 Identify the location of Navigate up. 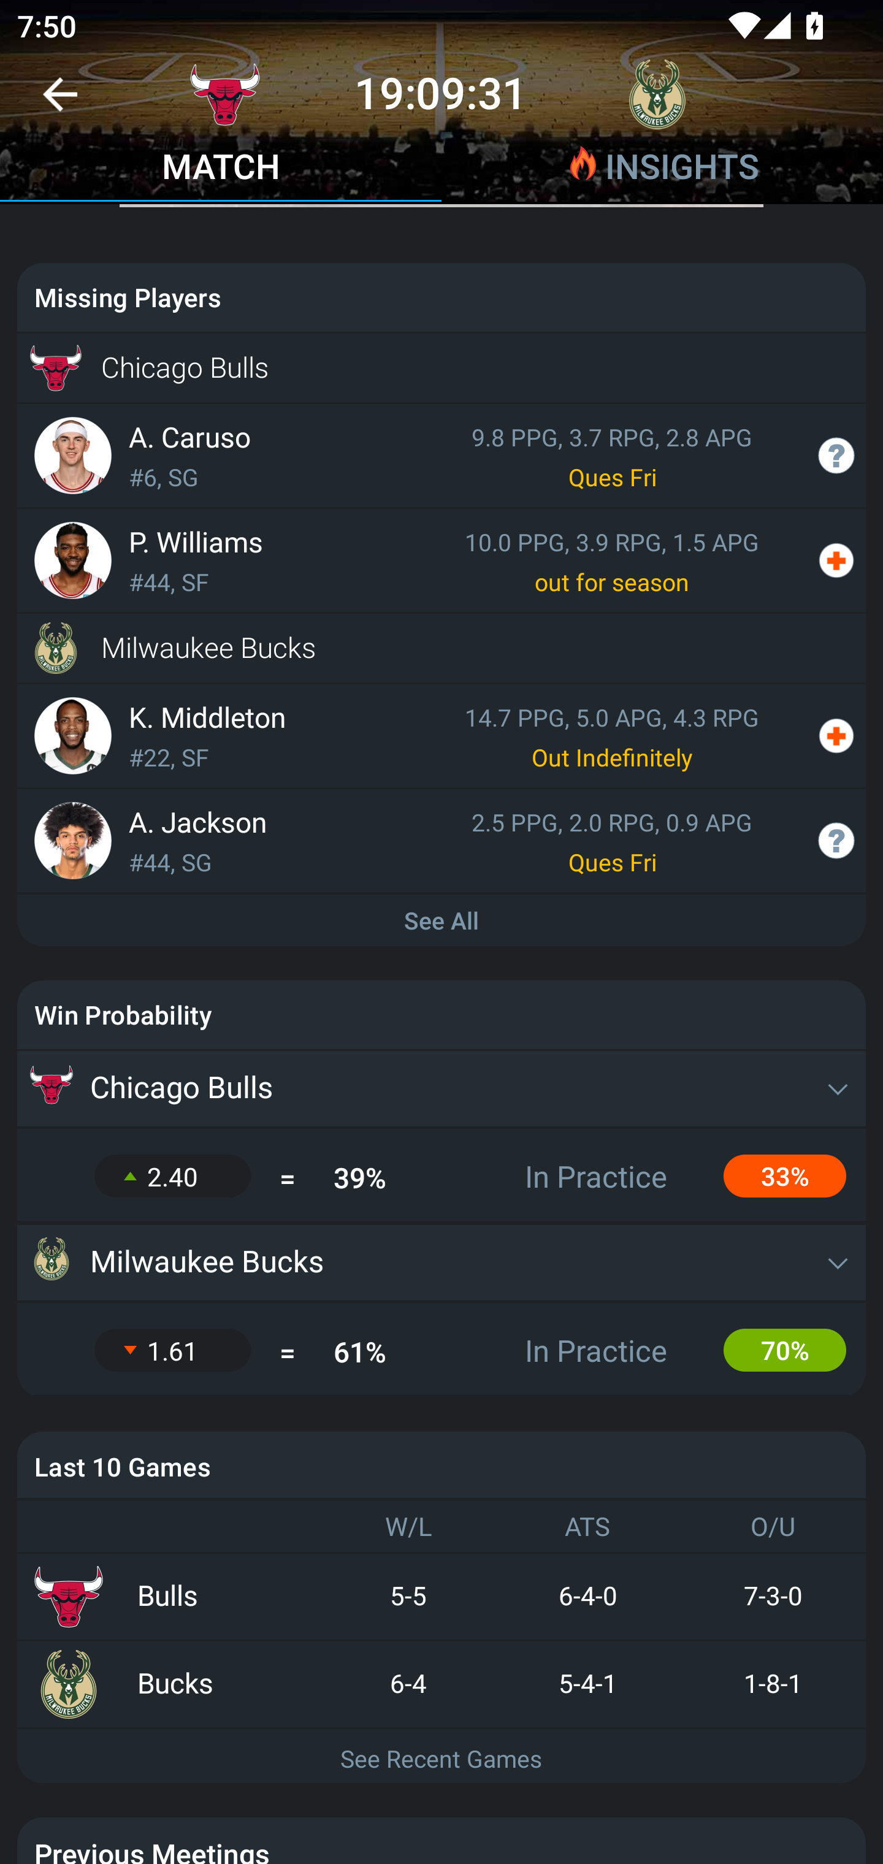
(60, 103).